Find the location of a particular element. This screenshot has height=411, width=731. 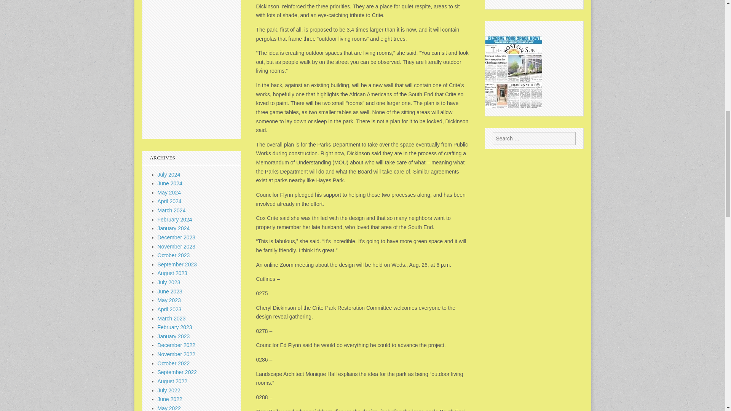

July 2024 is located at coordinates (169, 174).